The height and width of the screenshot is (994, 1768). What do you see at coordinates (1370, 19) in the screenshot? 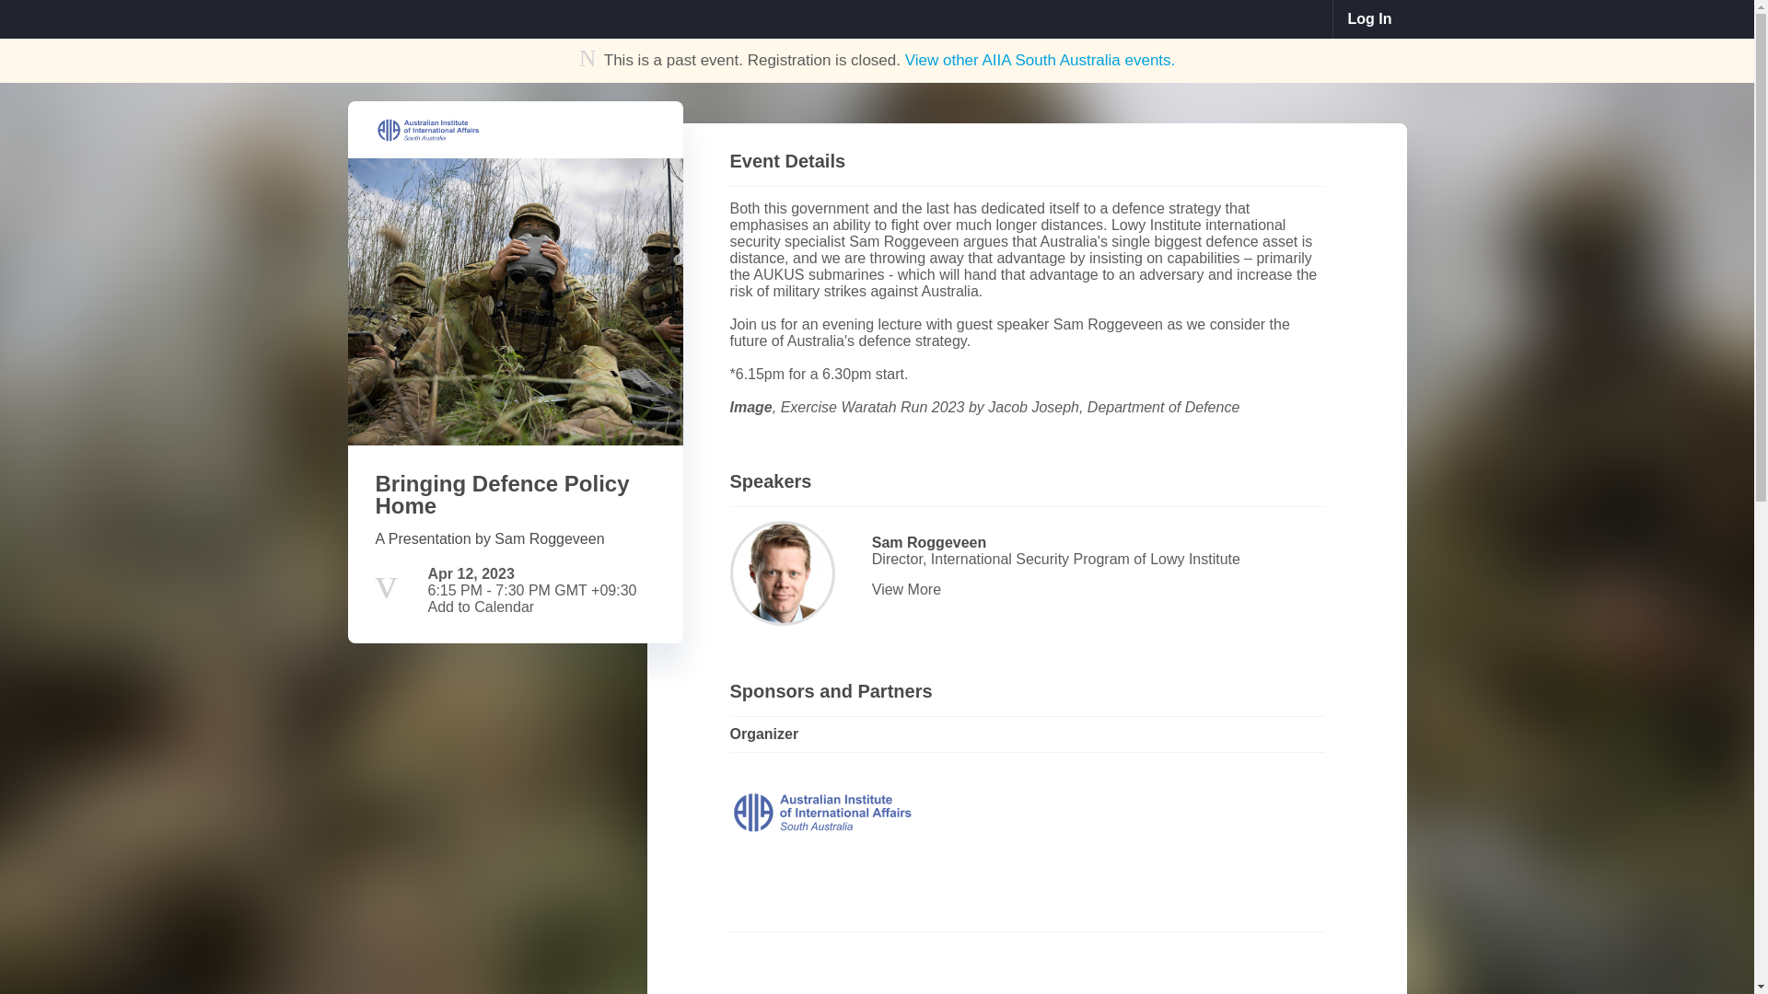
I see `Log In` at bounding box center [1370, 19].